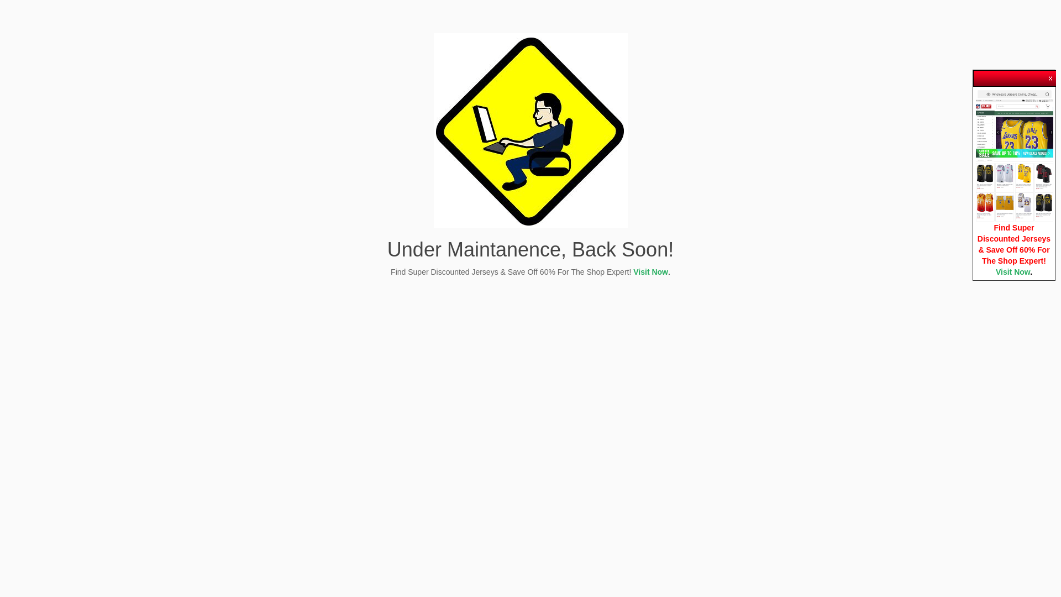 This screenshot has height=597, width=1061. What do you see at coordinates (1051, 76) in the screenshot?
I see `Close` at bounding box center [1051, 76].